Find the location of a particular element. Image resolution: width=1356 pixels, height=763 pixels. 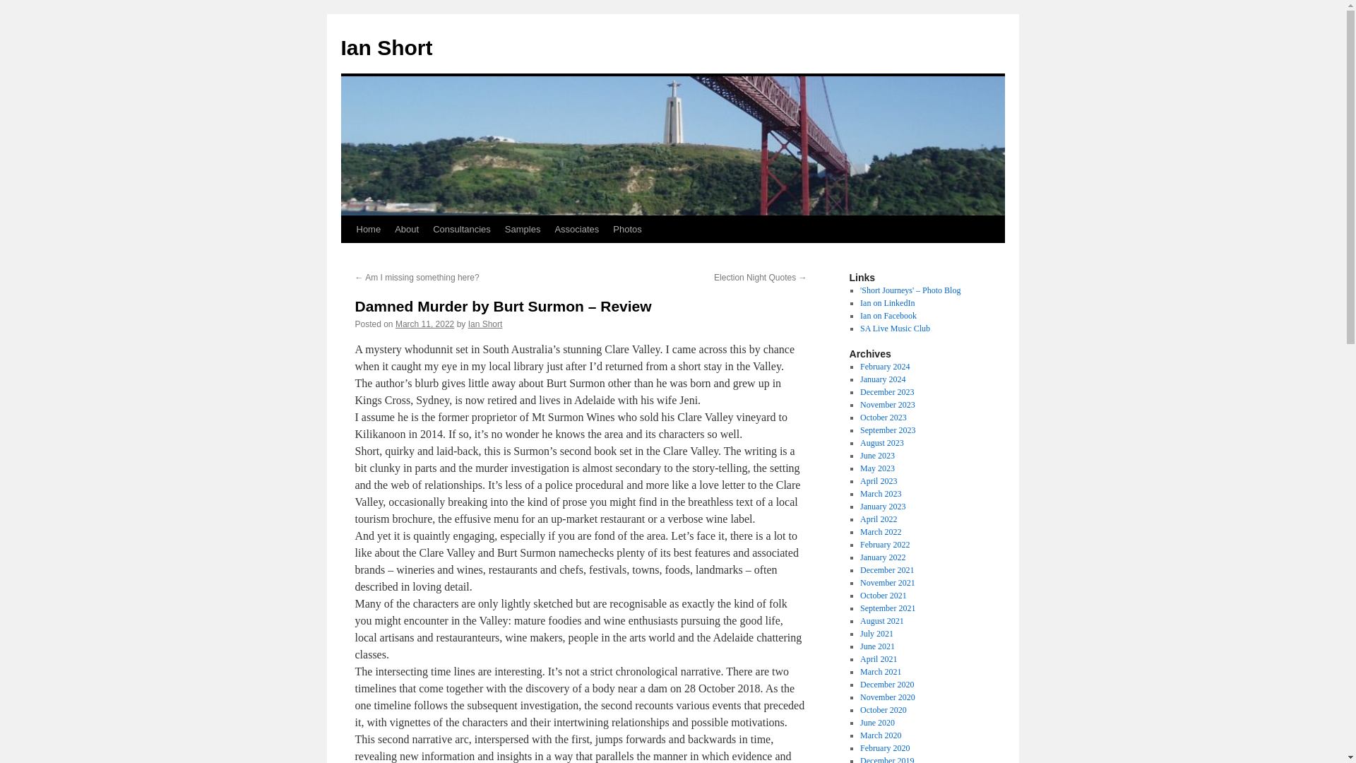

Ian Short is located at coordinates (386, 47).